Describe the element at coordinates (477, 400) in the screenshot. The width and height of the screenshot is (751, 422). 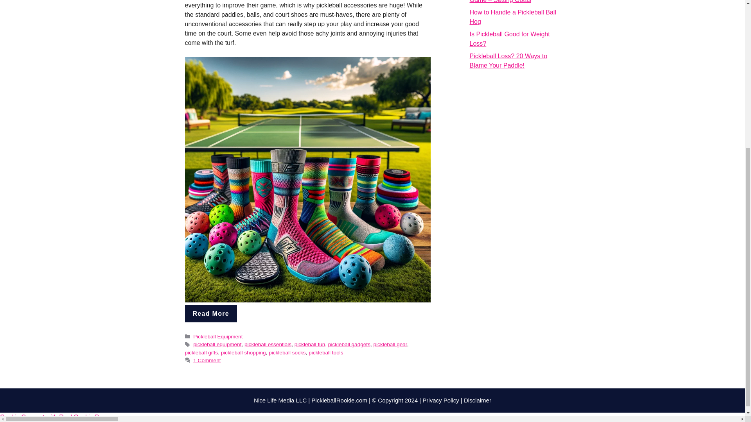
I see `Disclaimer` at that location.